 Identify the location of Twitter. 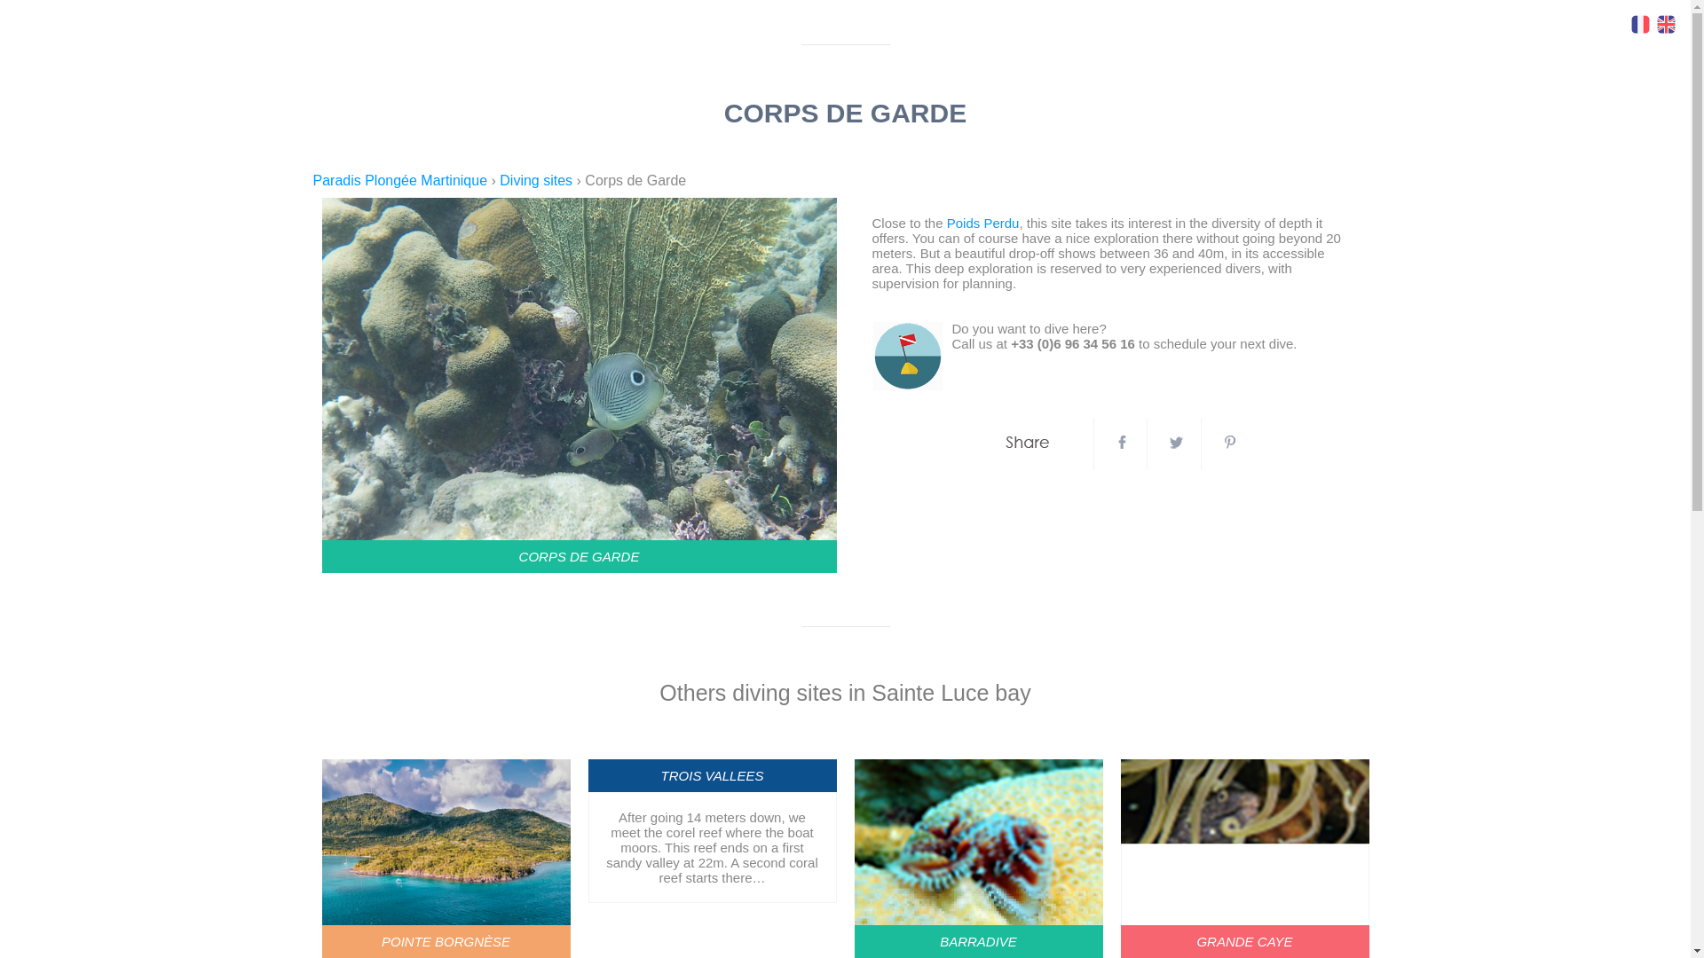
(1176, 444).